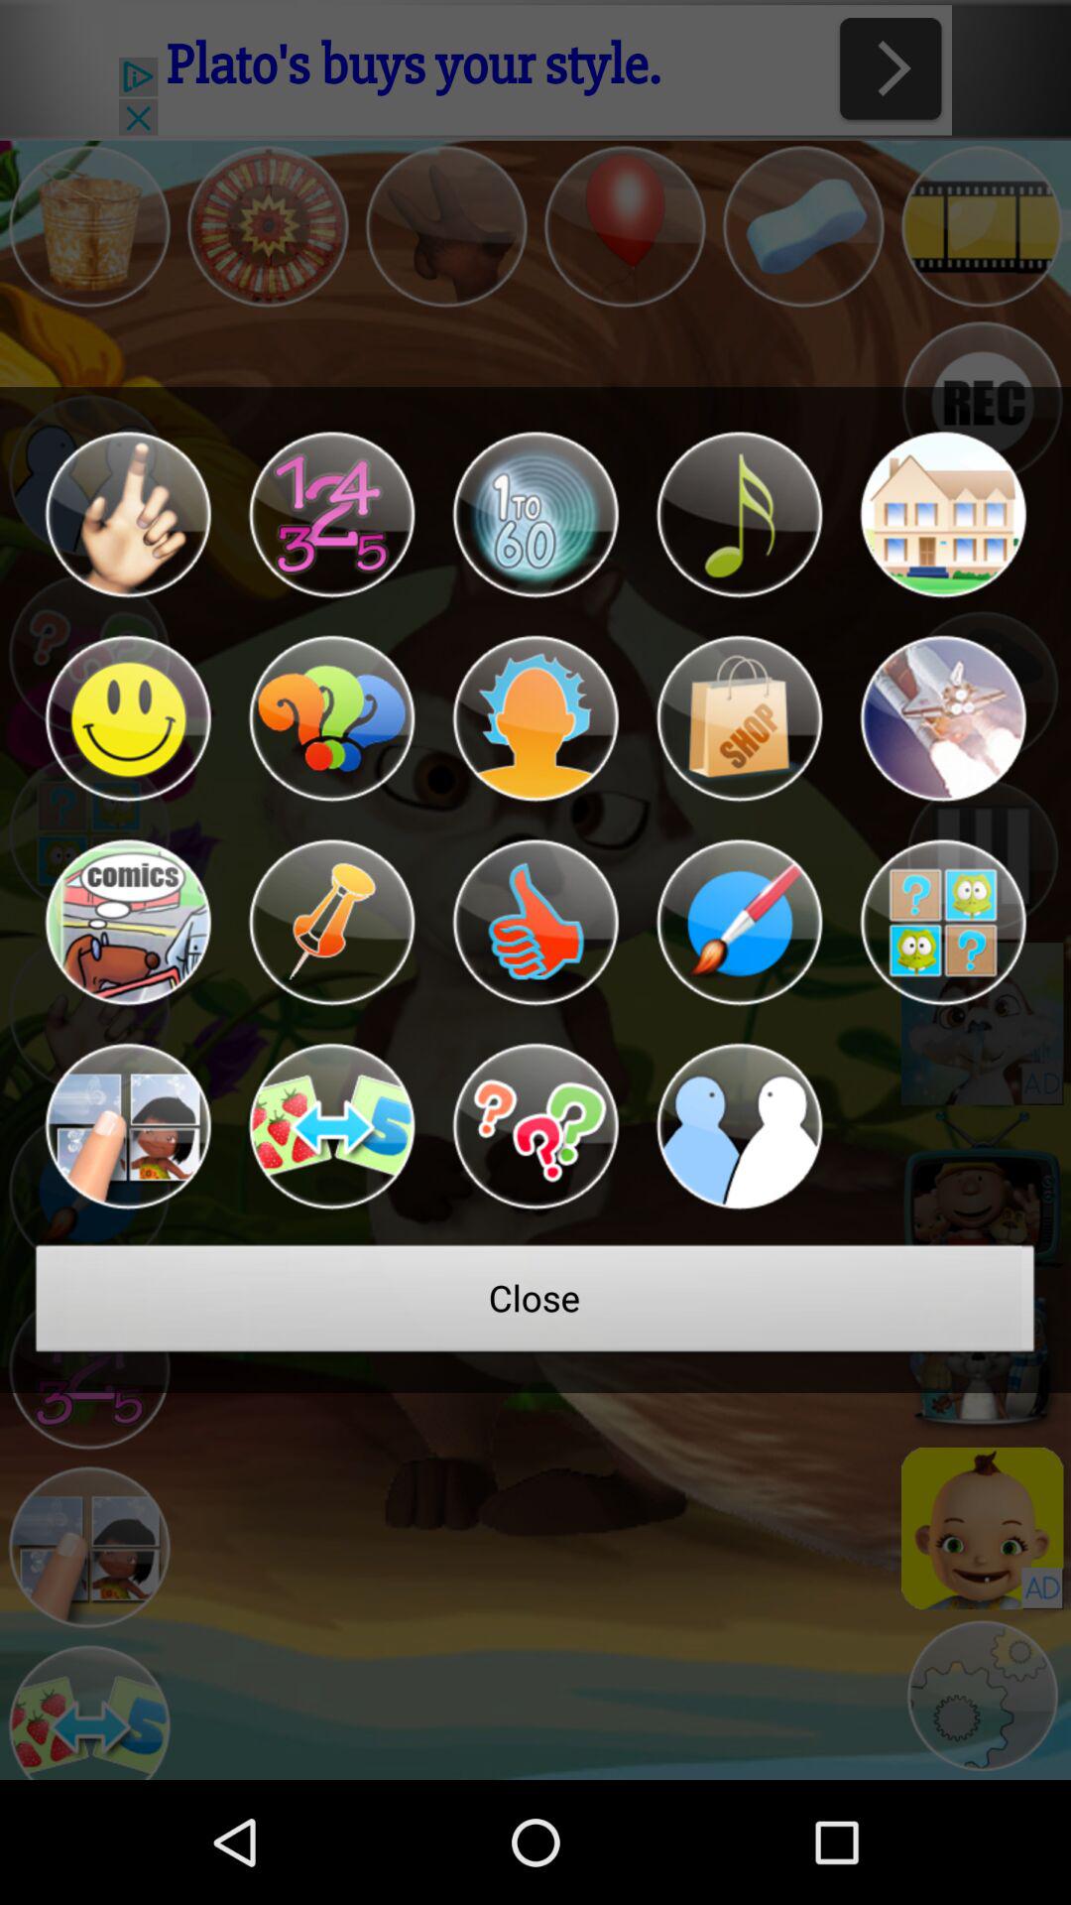 Image resolution: width=1071 pixels, height=1905 pixels. I want to click on connect people, so click(739, 1126).